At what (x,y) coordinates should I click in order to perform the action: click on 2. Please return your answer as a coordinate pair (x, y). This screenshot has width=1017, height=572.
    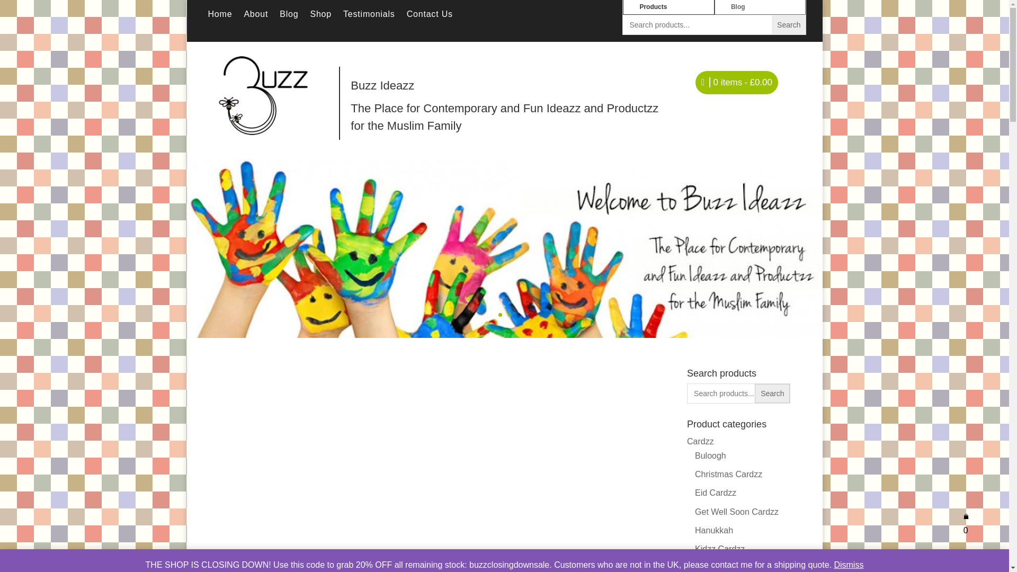
    Looking at the image, I should click on (510, 315).